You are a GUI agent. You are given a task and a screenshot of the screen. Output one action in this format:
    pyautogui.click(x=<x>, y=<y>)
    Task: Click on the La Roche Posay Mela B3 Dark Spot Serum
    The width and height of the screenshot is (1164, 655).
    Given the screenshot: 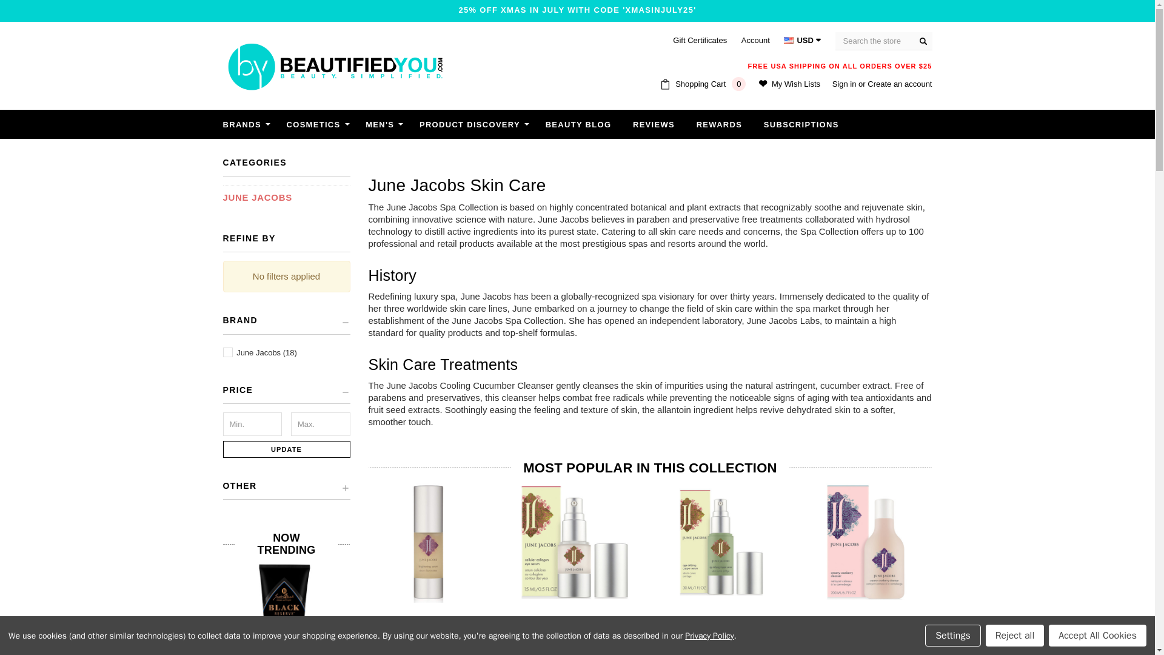 What is the action you would take?
    pyautogui.click(x=553, y=608)
    